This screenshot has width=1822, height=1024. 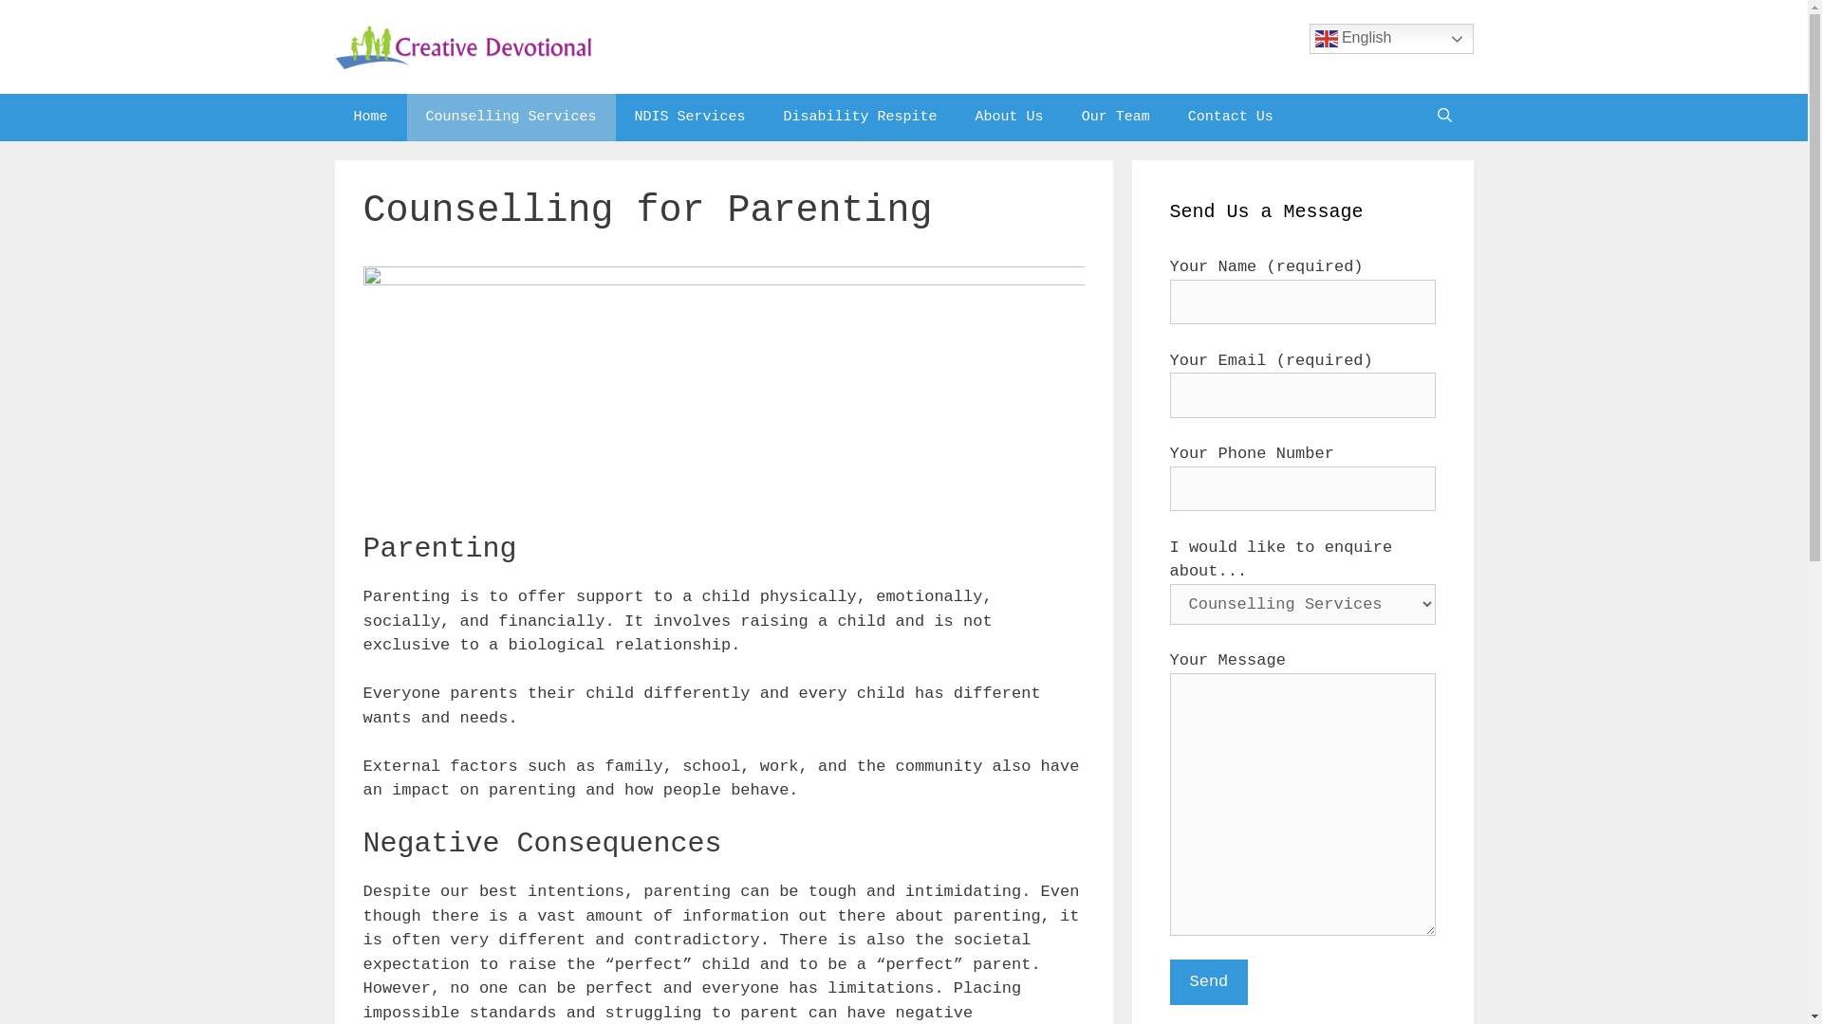 What do you see at coordinates (1391, 39) in the screenshot?
I see `English` at bounding box center [1391, 39].